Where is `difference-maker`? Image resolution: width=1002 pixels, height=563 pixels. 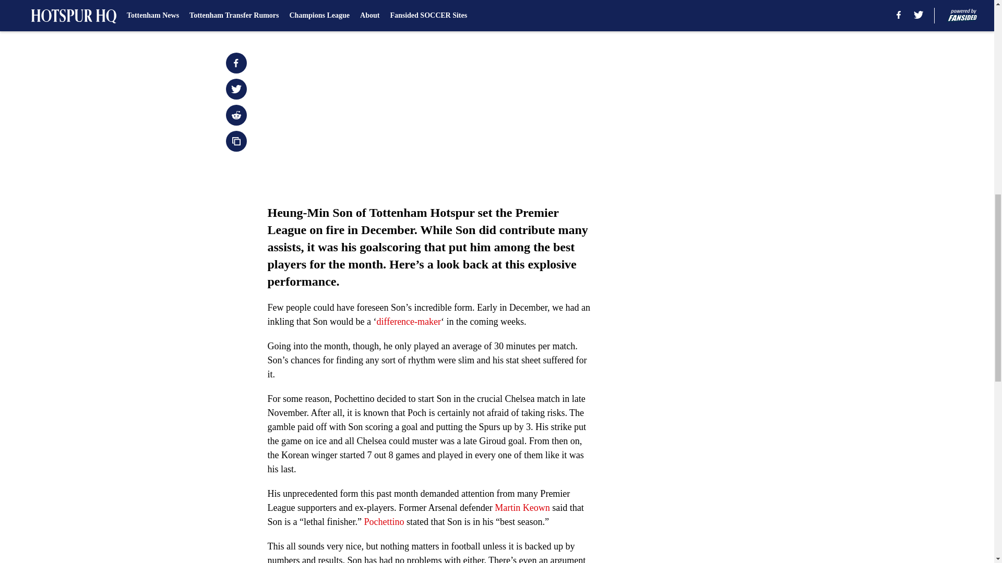 difference-maker is located at coordinates (408, 321).